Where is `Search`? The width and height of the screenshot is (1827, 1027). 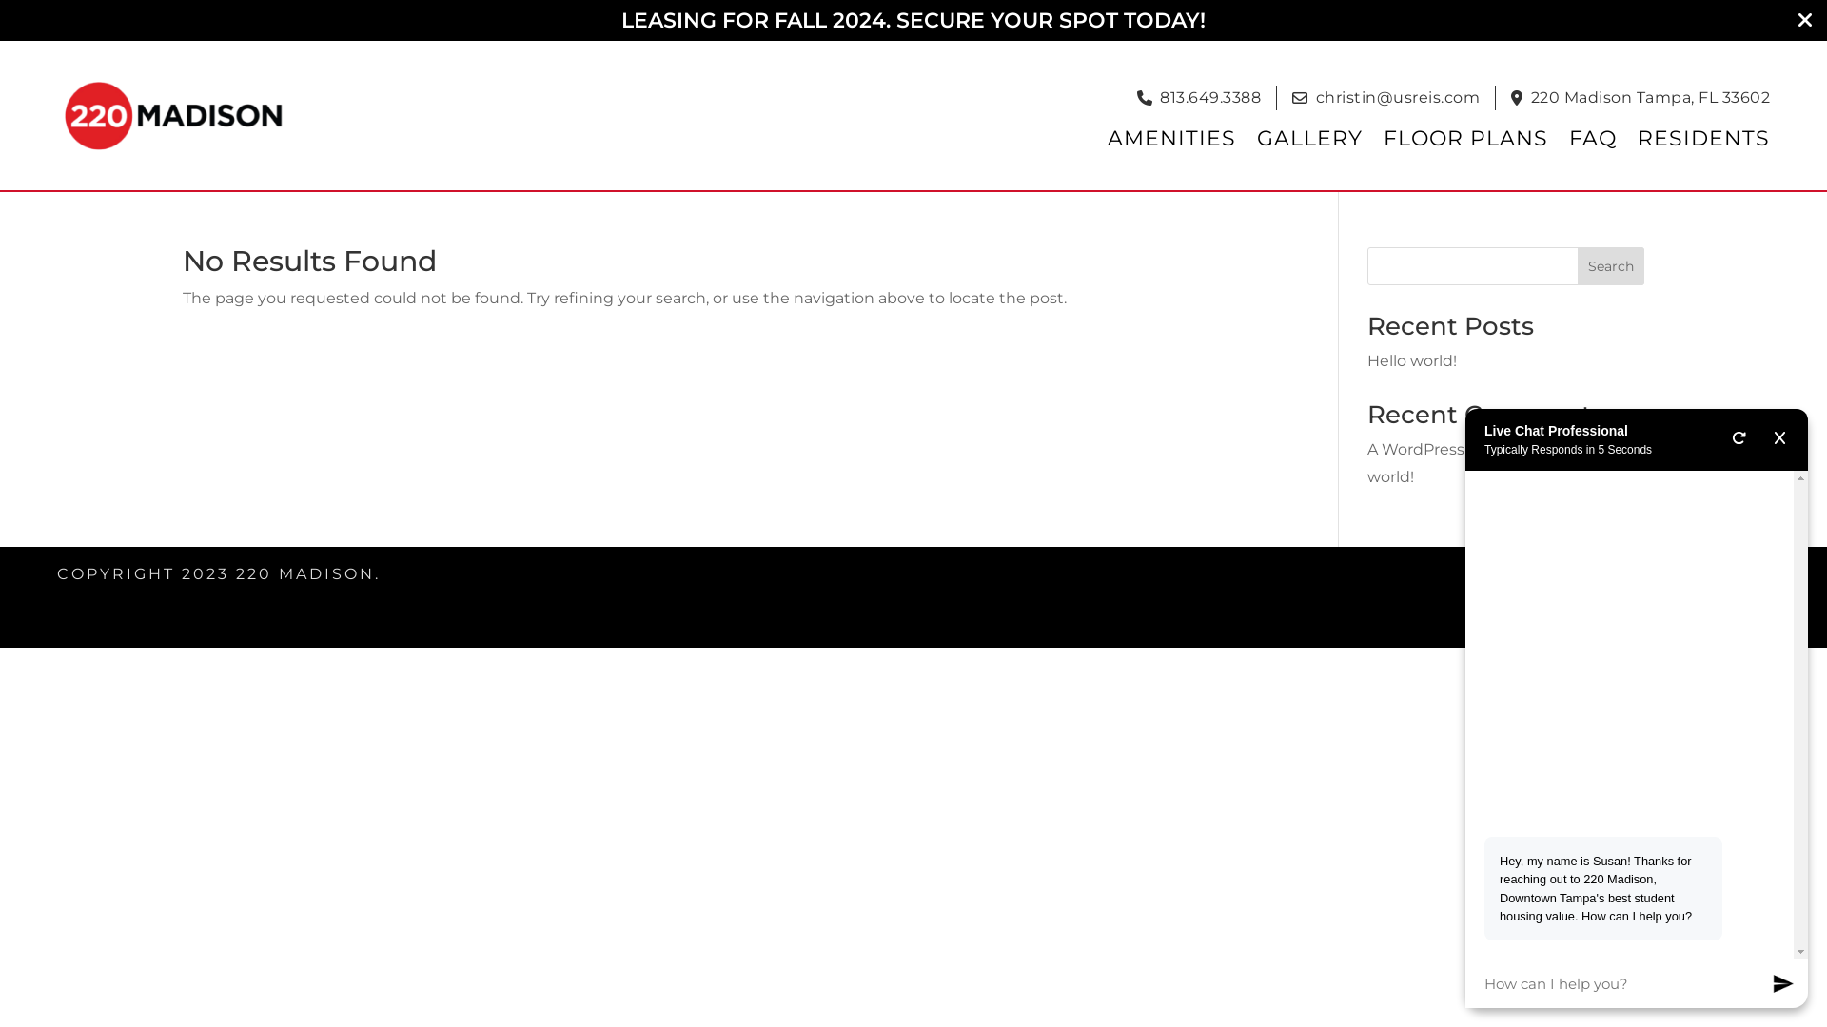 Search is located at coordinates (1611, 266).